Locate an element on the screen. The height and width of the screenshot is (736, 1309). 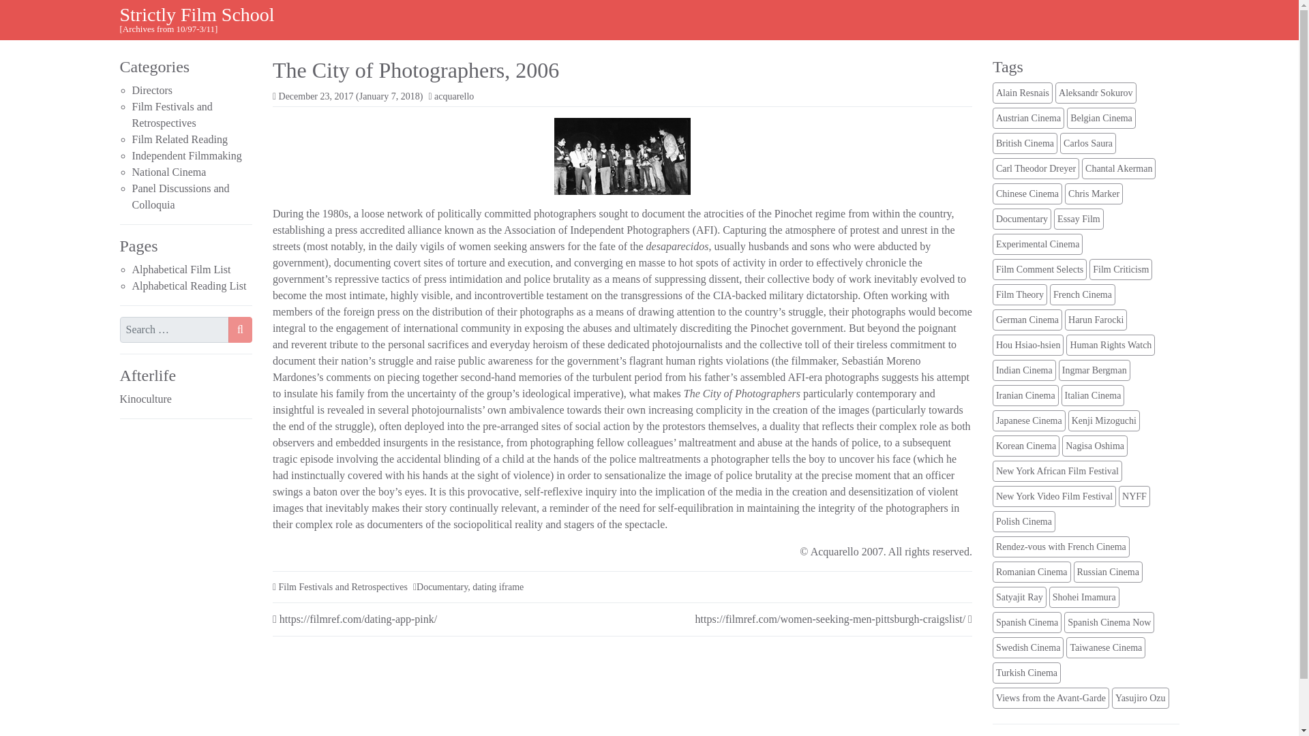
Carl Theodor Dreyer is located at coordinates (1035, 169).